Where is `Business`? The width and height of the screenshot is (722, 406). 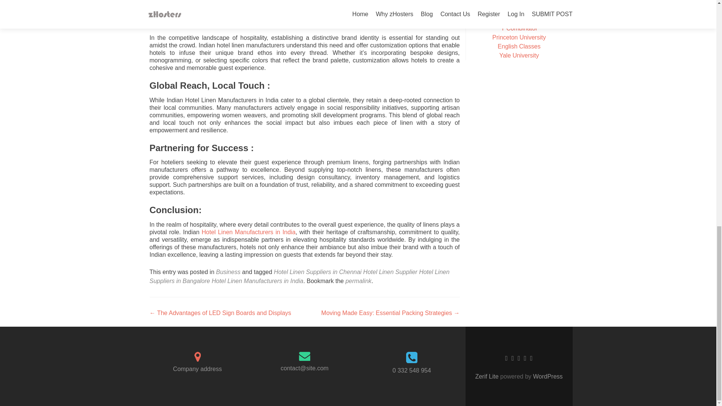
Business is located at coordinates (228, 272).